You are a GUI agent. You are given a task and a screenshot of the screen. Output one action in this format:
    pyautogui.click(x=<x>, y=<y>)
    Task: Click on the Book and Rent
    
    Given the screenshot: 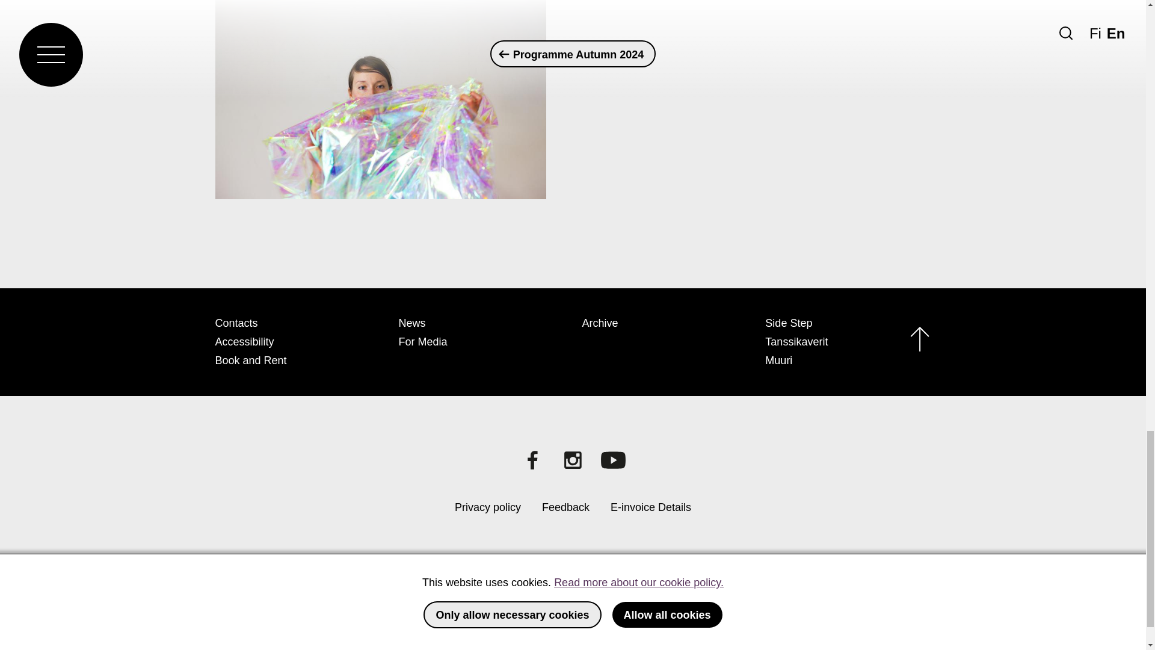 What is the action you would take?
    pyautogui.click(x=250, y=360)
    